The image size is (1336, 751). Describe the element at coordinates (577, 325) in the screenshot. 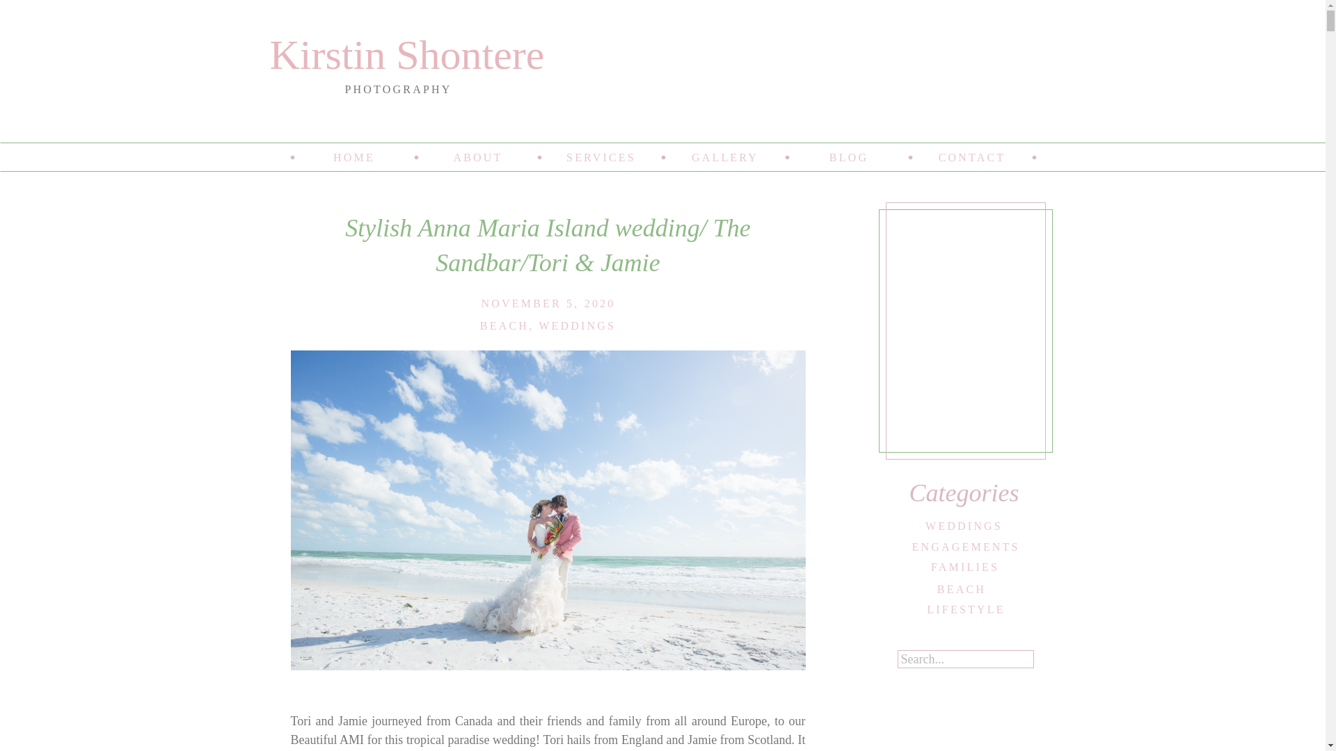

I see `WEDDINGS` at that location.